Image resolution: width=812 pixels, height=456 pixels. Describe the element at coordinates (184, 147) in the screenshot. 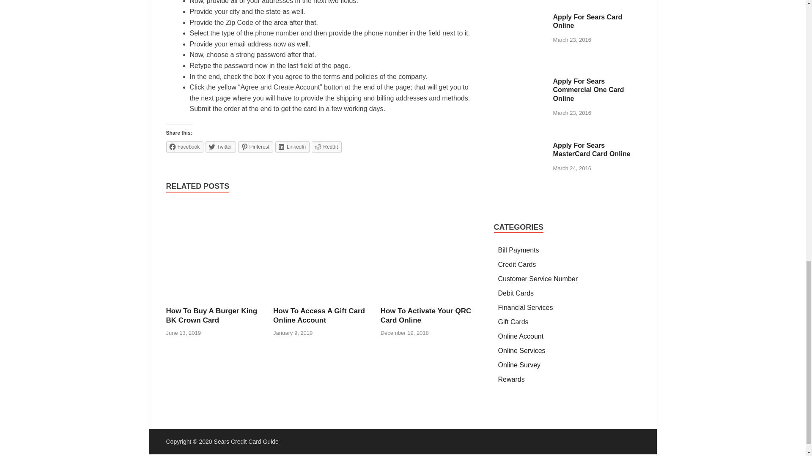

I see `Facebook` at that location.